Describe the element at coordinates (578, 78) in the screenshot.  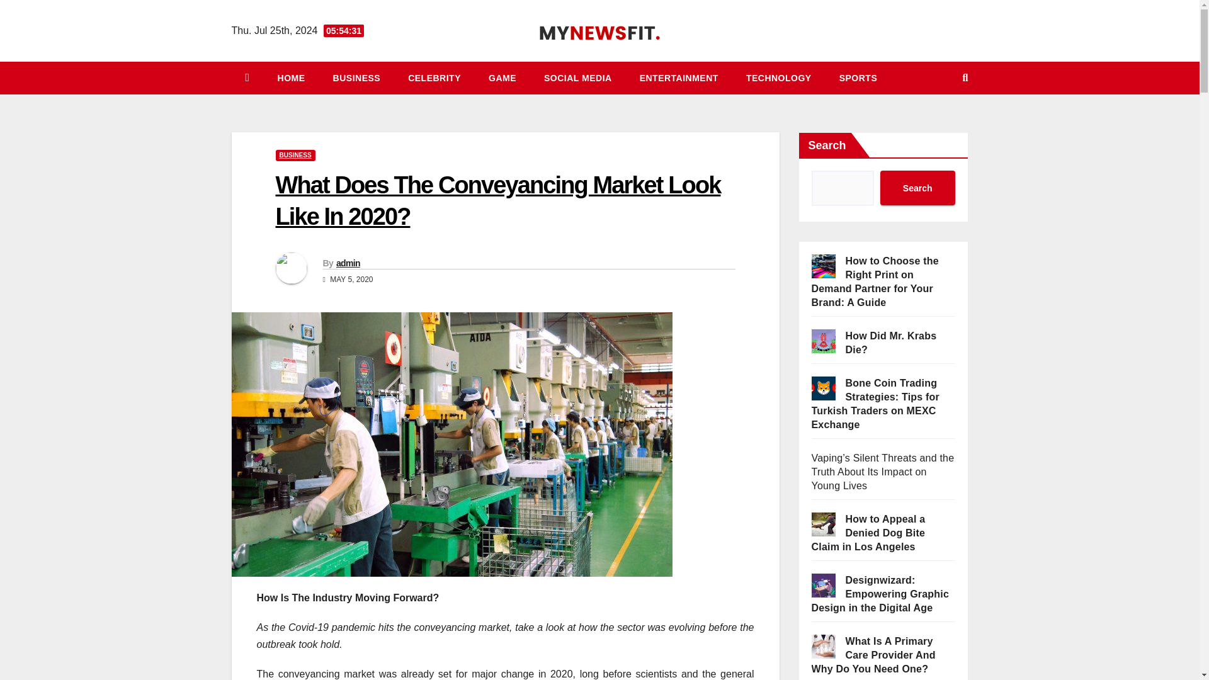
I see `SOCIAL MEDIA` at that location.